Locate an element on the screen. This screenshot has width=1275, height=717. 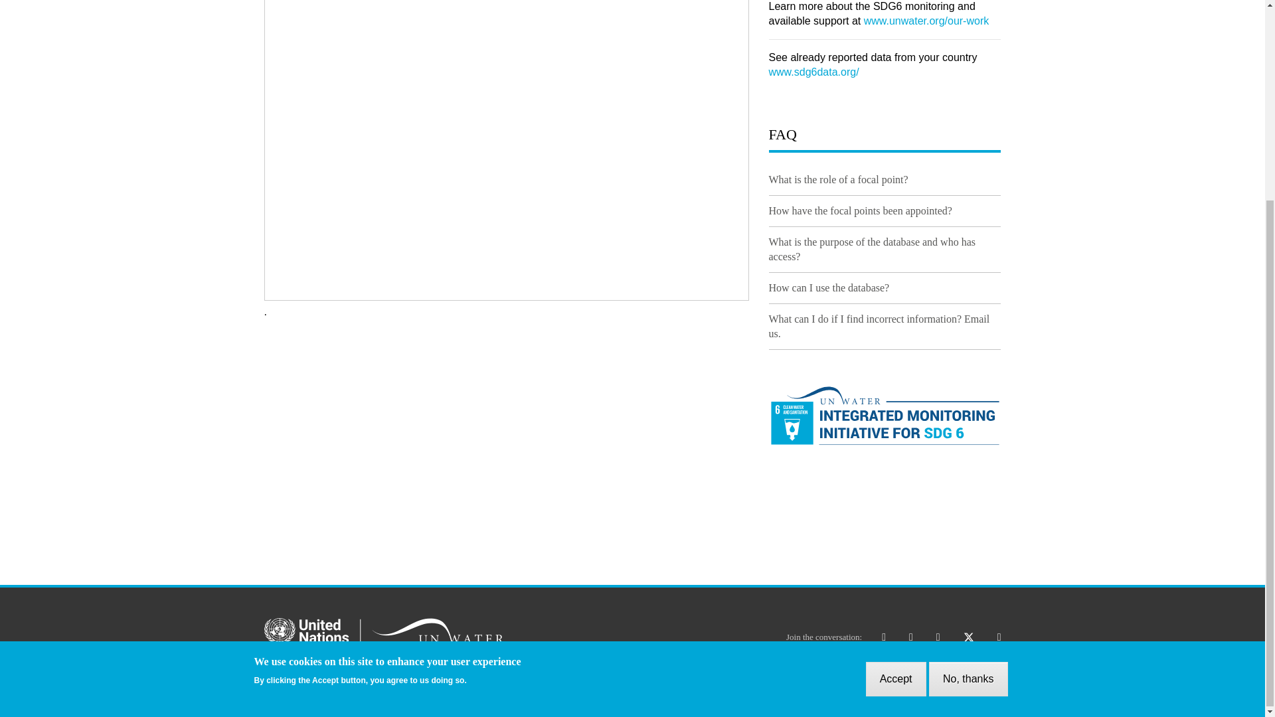
PRIVACY NOTICE is located at coordinates (879, 677).